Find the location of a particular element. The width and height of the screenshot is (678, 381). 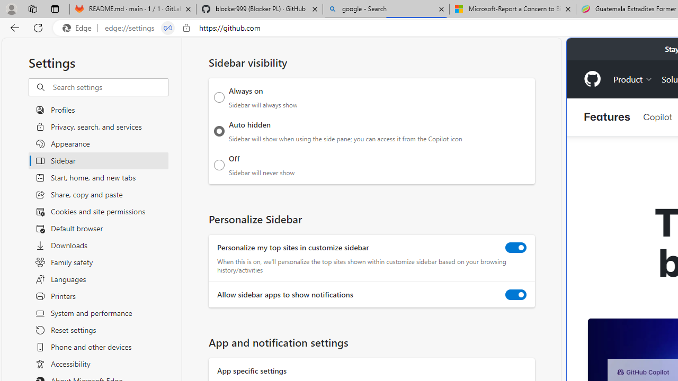

Microsoft-Report a Concern to Bing is located at coordinates (512, 10).